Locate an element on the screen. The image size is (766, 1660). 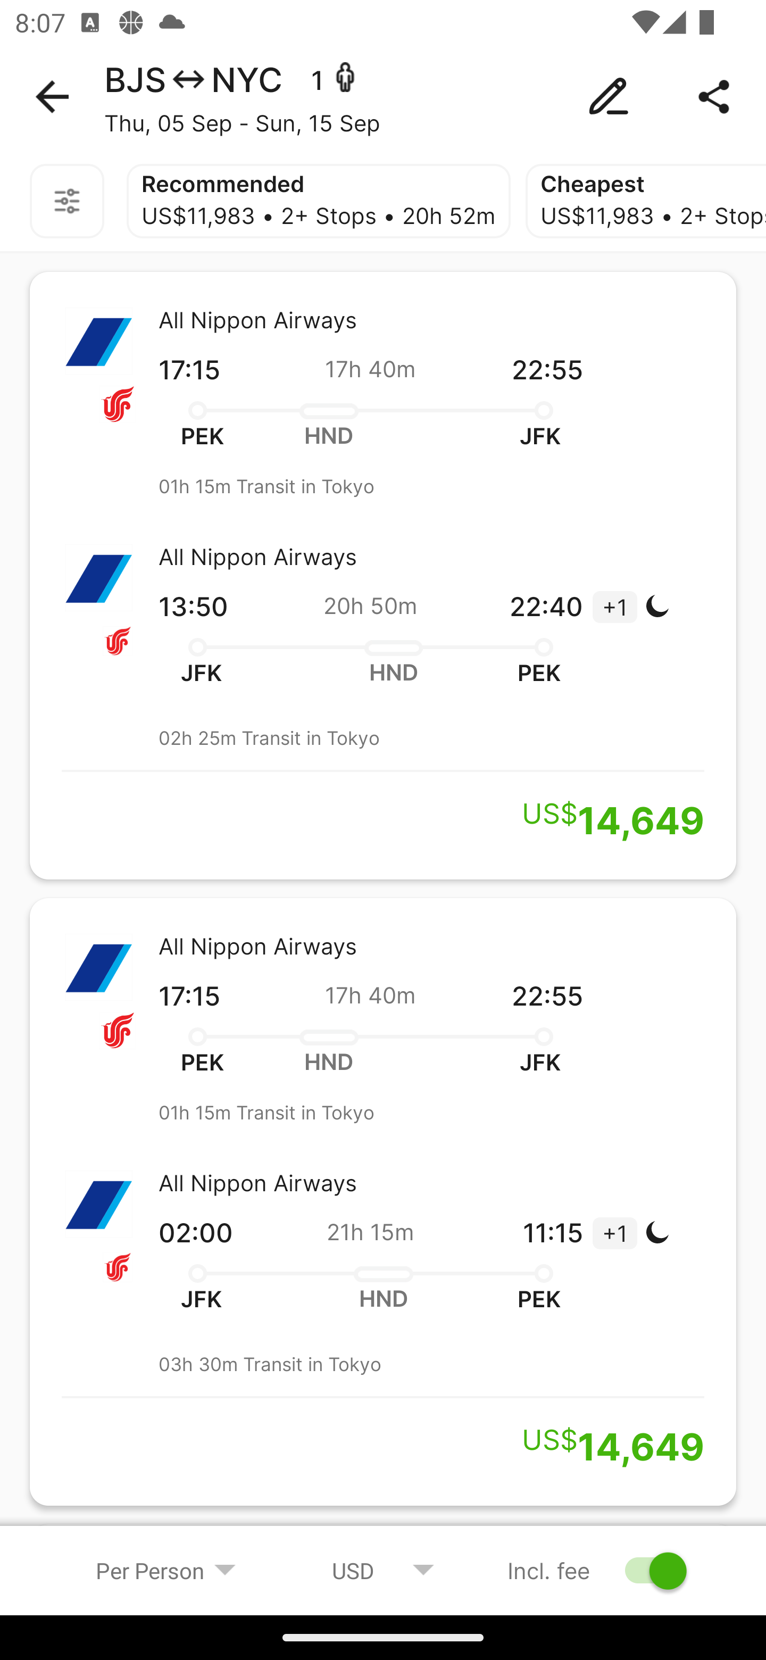
USD is located at coordinates (383, 1570).